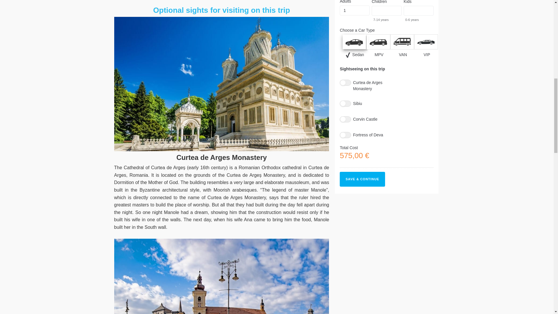 The width and height of the screenshot is (558, 314). What do you see at coordinates (355, 10) in the screenshot?
I see `1` at bounding box center [355, 10].